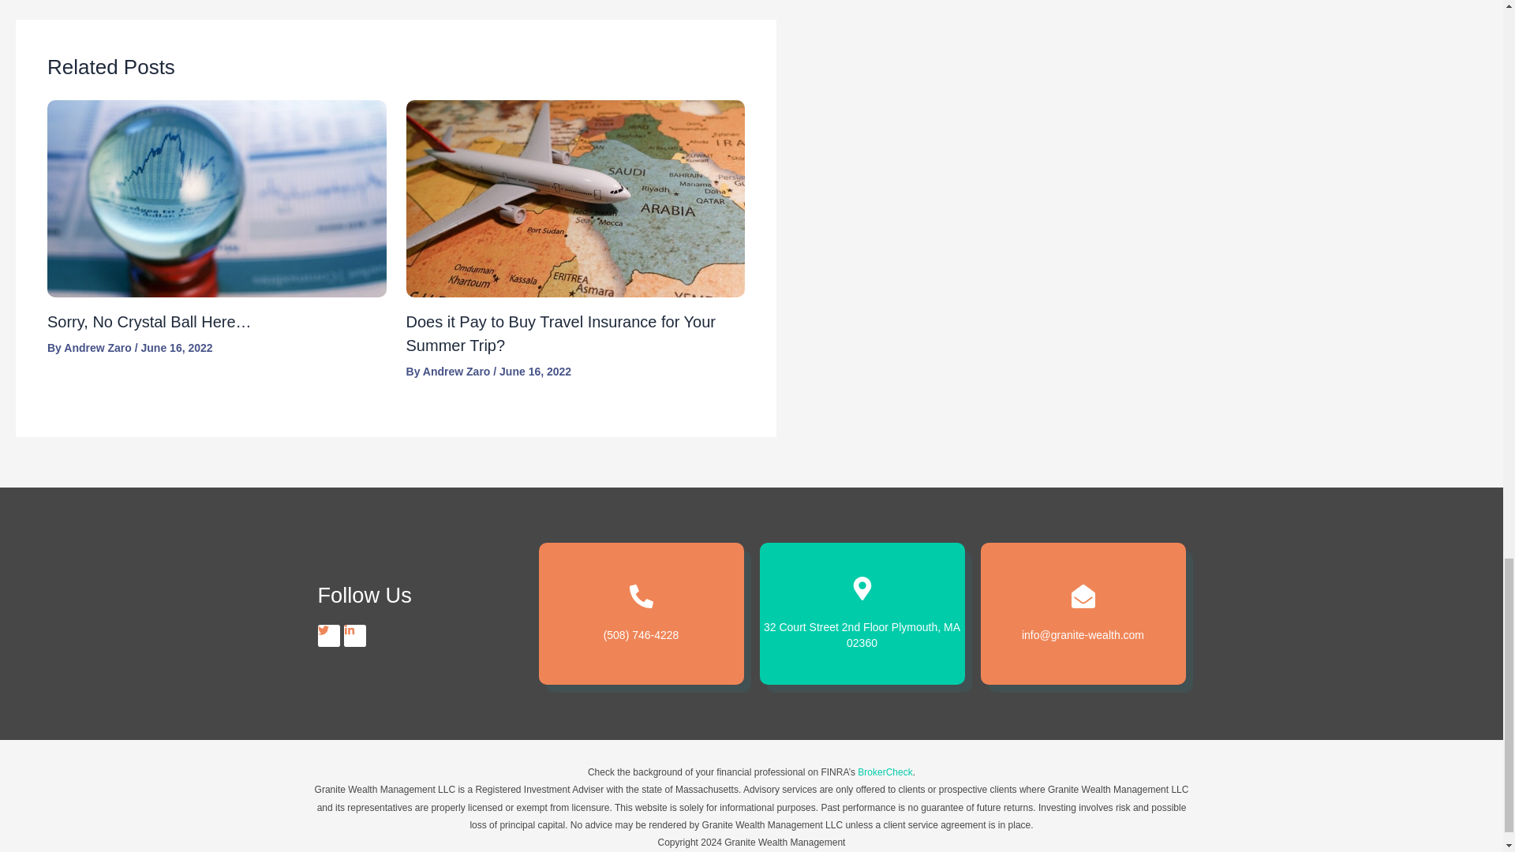 Image resolution: width=1515 pixels, height=852 pixels. I want to click on View all posts by Andrew Zaro, so click(458, 372).